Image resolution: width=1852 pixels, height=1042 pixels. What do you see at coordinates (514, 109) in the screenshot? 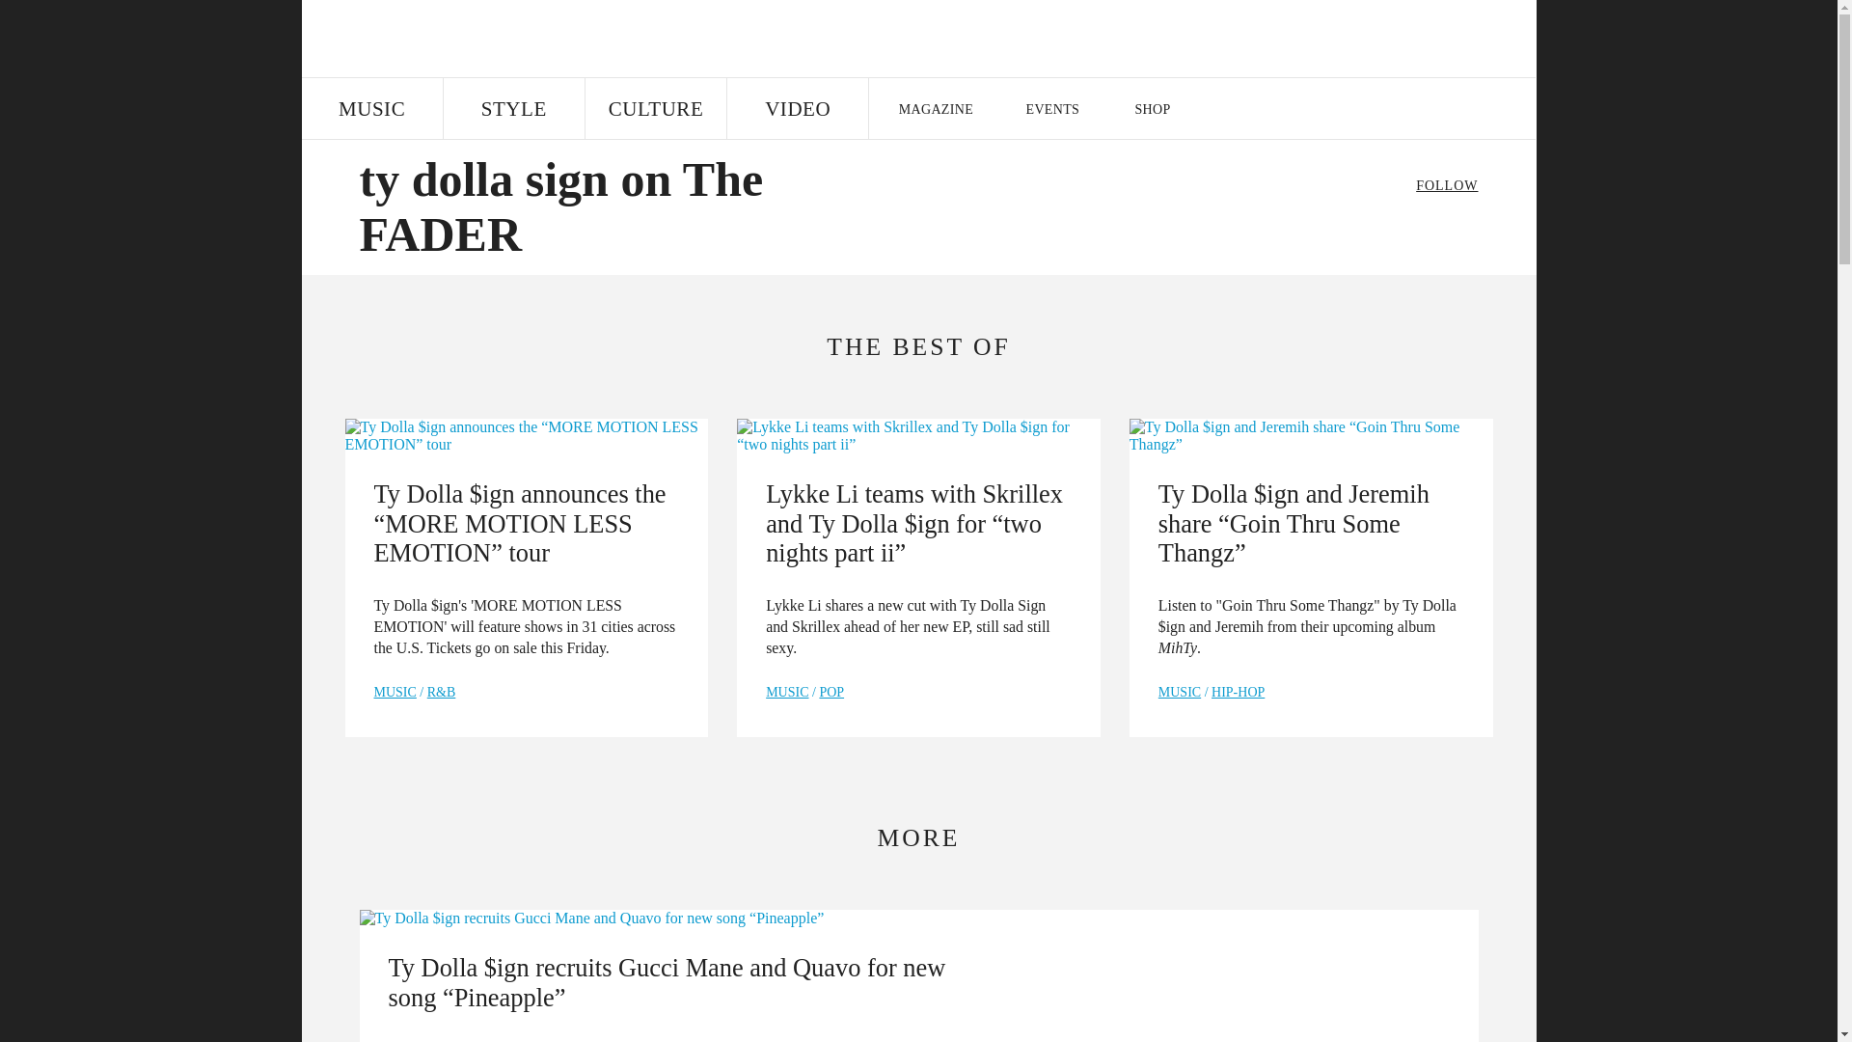
I see `STYLE` at bounding box center [514, 109].